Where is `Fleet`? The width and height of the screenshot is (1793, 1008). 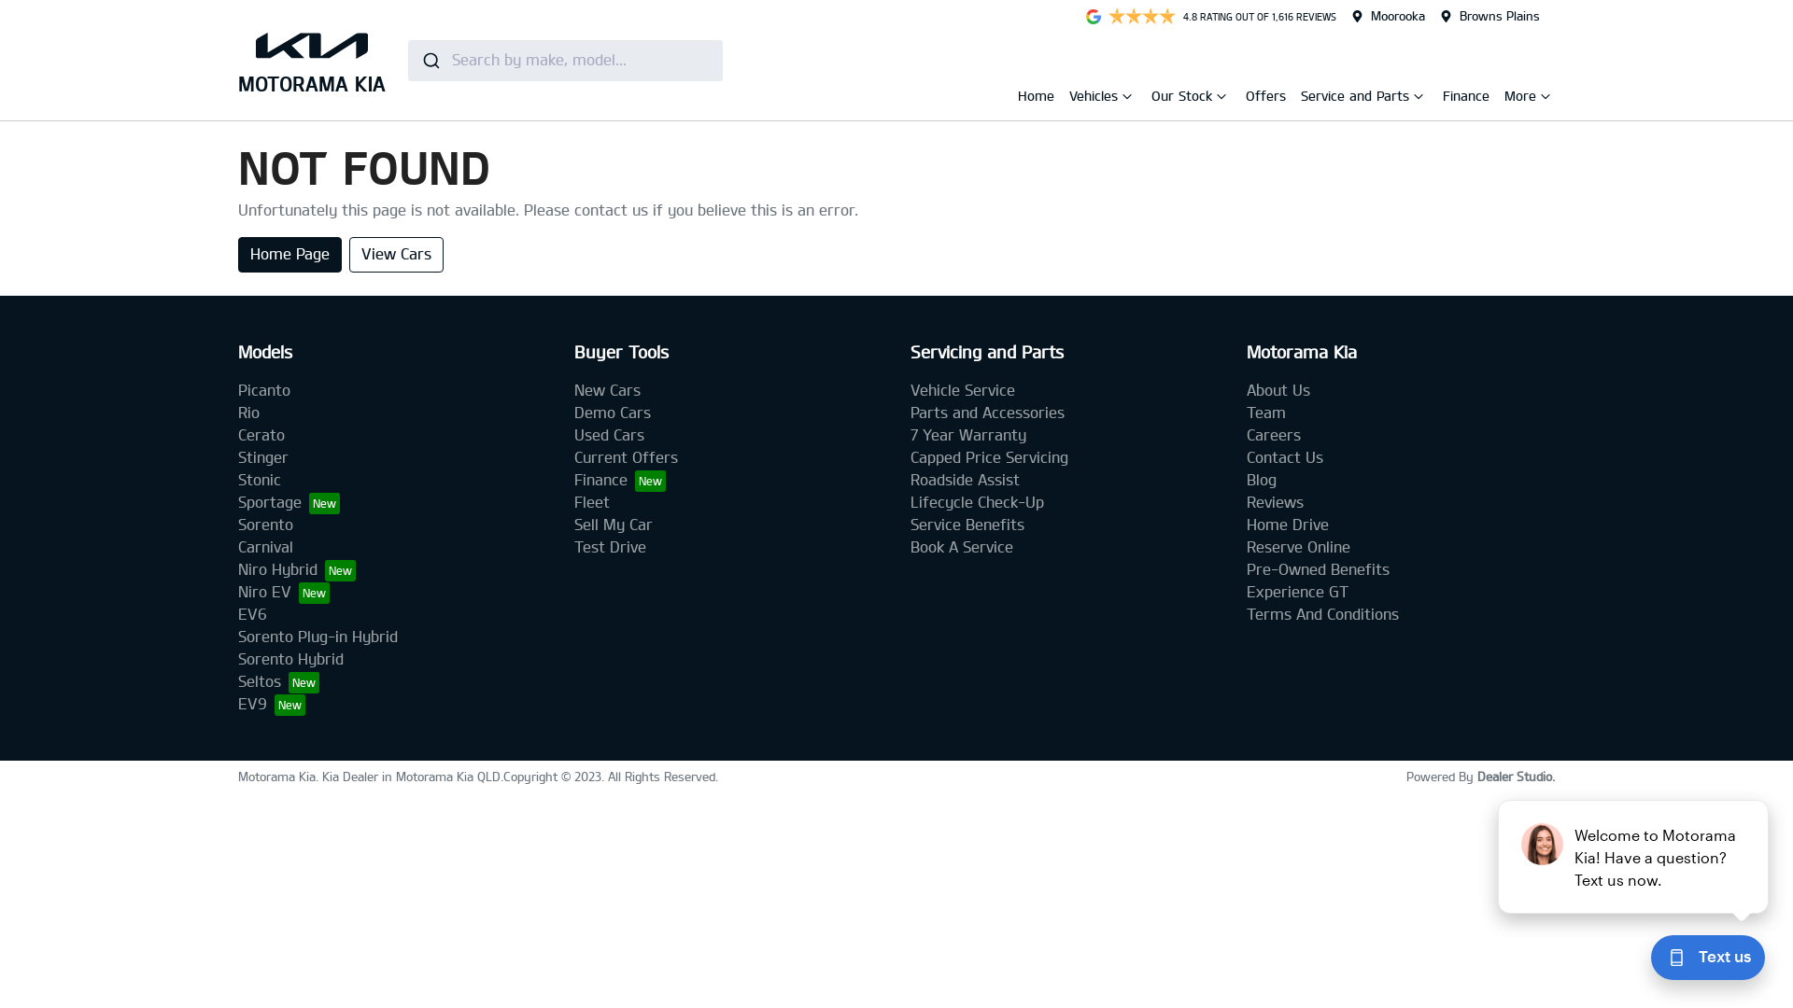 Fleet is located at coordinates (592, 502).